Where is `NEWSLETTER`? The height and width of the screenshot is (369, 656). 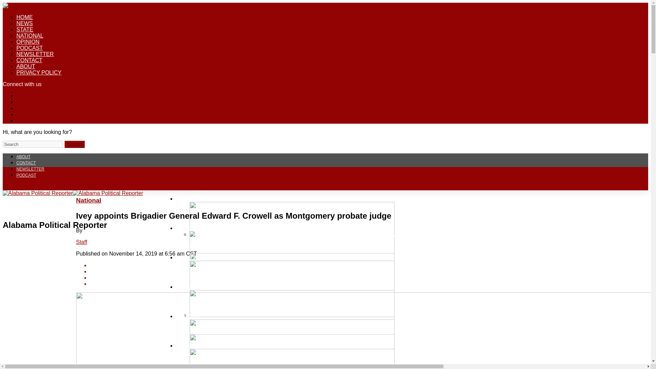
NEWSLETTER is located at coordinates (35, 54).